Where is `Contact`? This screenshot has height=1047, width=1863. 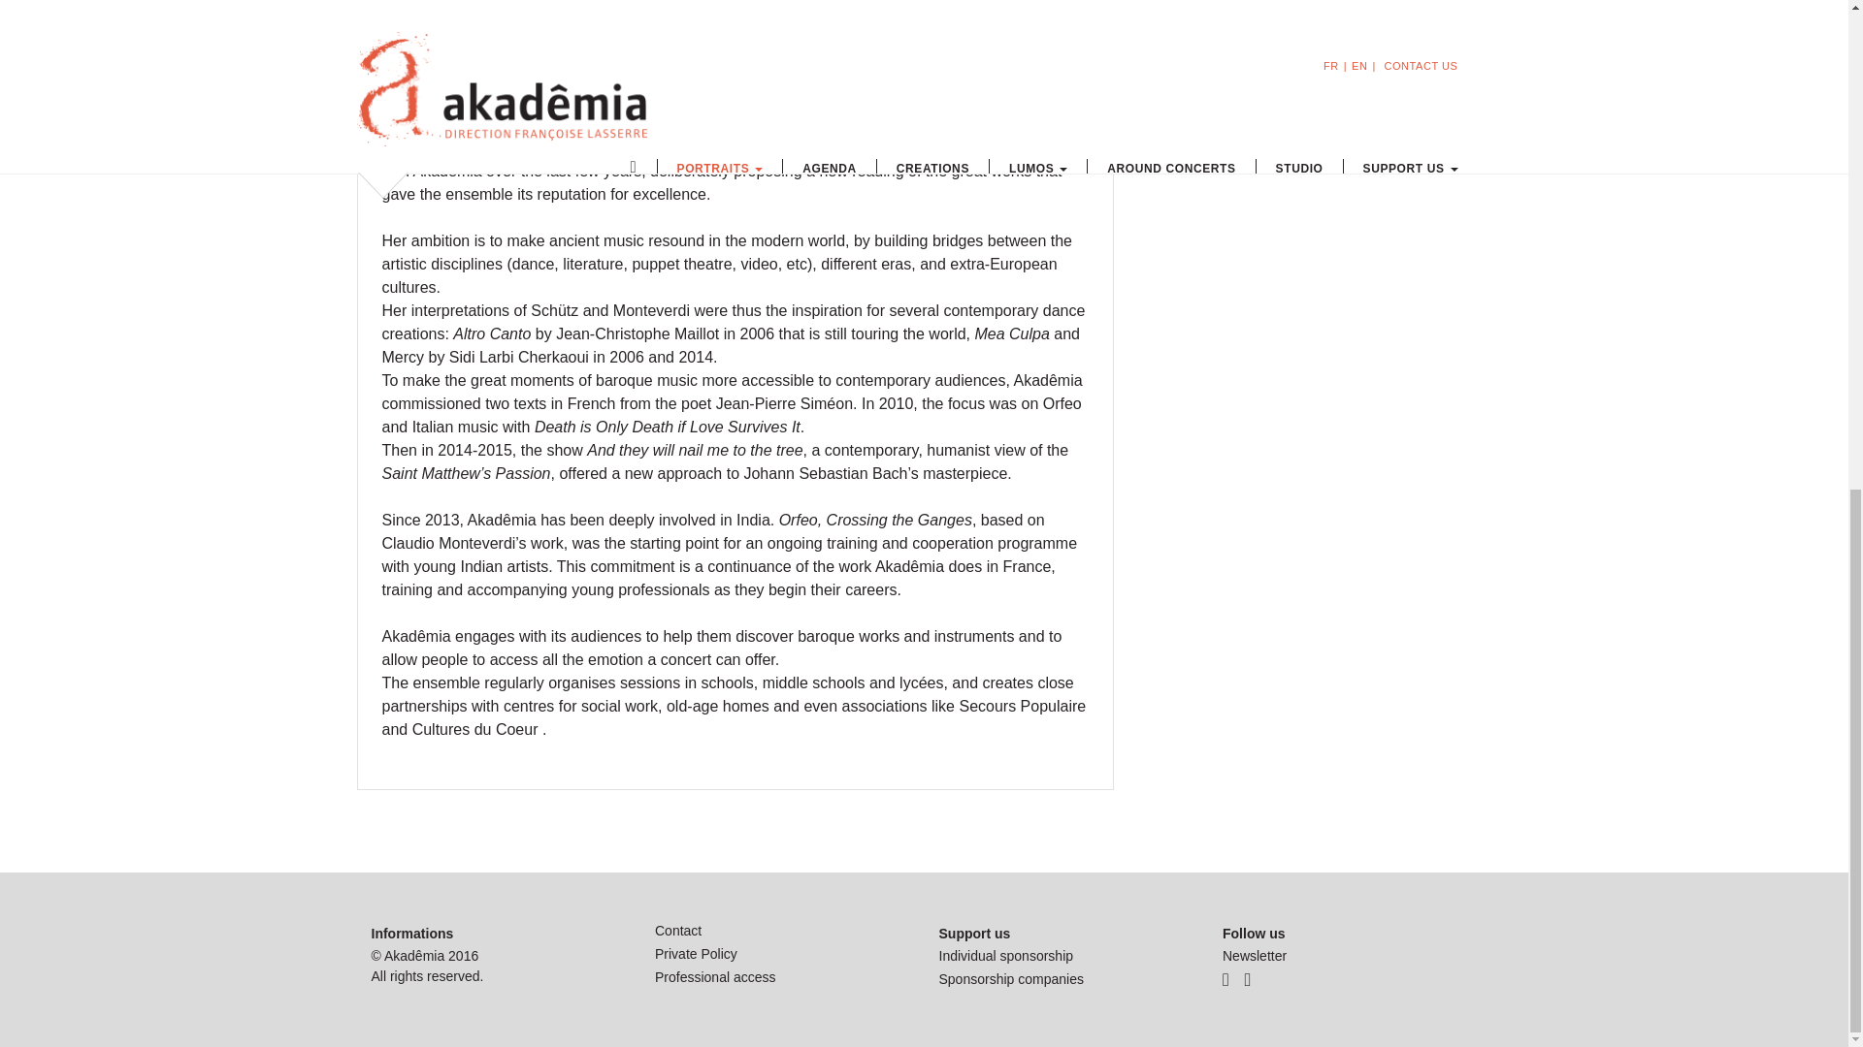 Contact is located at coordinates (678, 930).